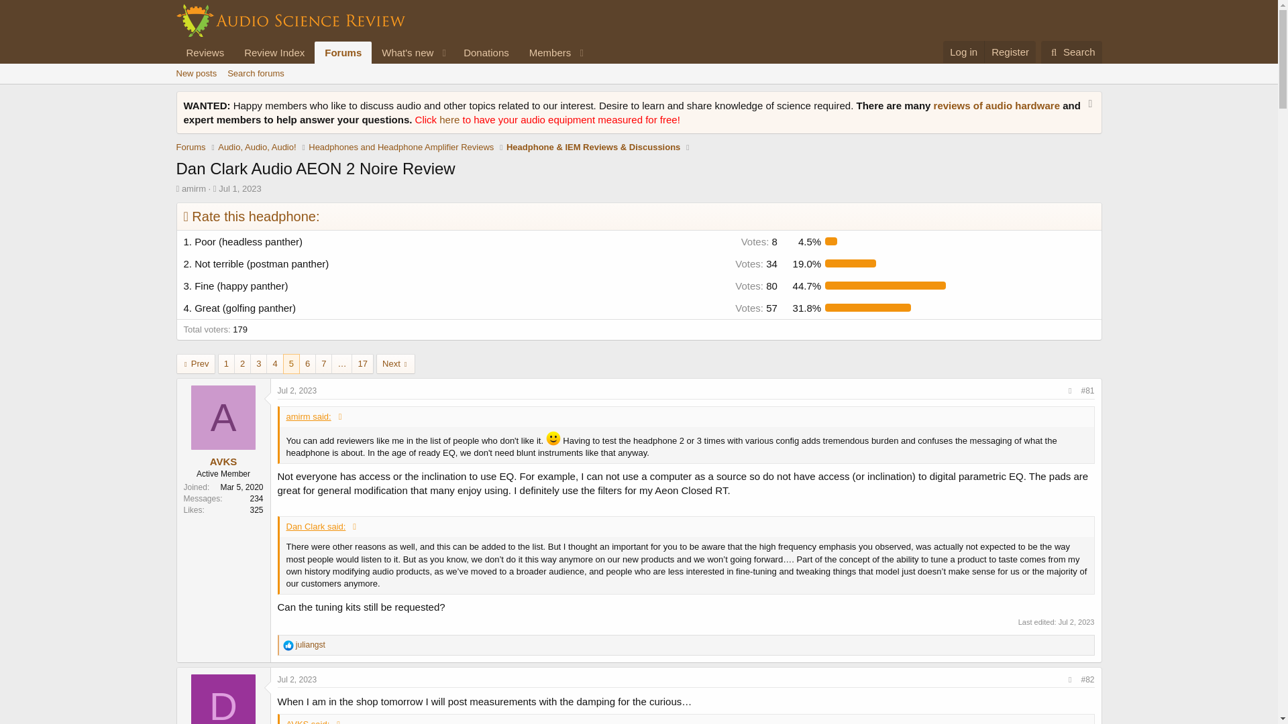 The image size is (1288, 724). Describe the element at coordinates (240, 189) in the screenshot. I see `Jul 1, 2023` at that location.